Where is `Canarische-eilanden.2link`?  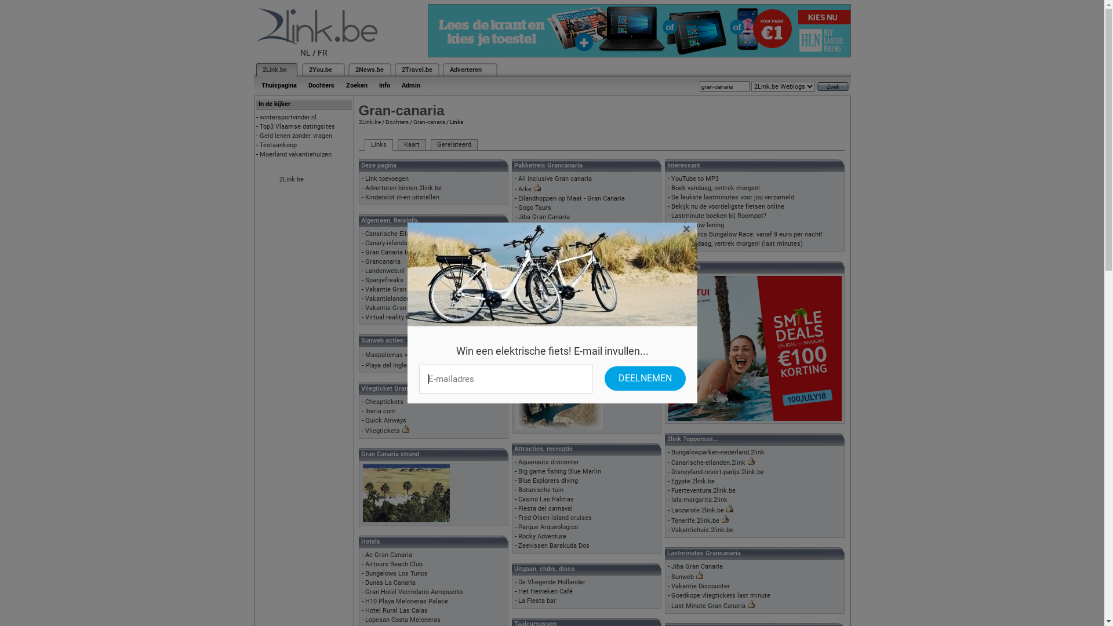 Canarische-eilanden.2link is located at coordinates (708, 463).